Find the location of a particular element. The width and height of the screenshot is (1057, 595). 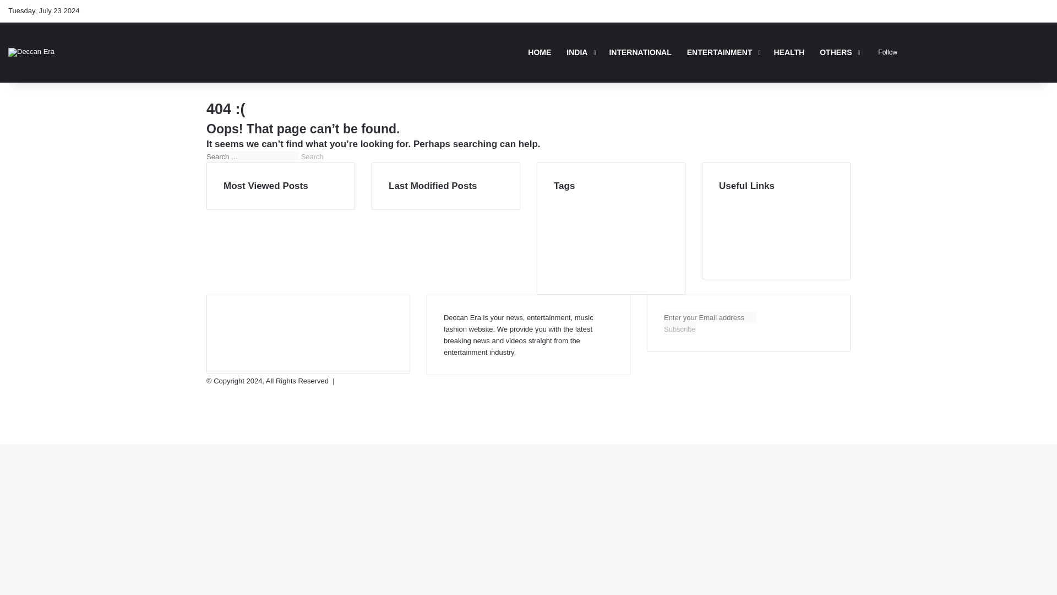

Search is located at coordinates (312, 156).